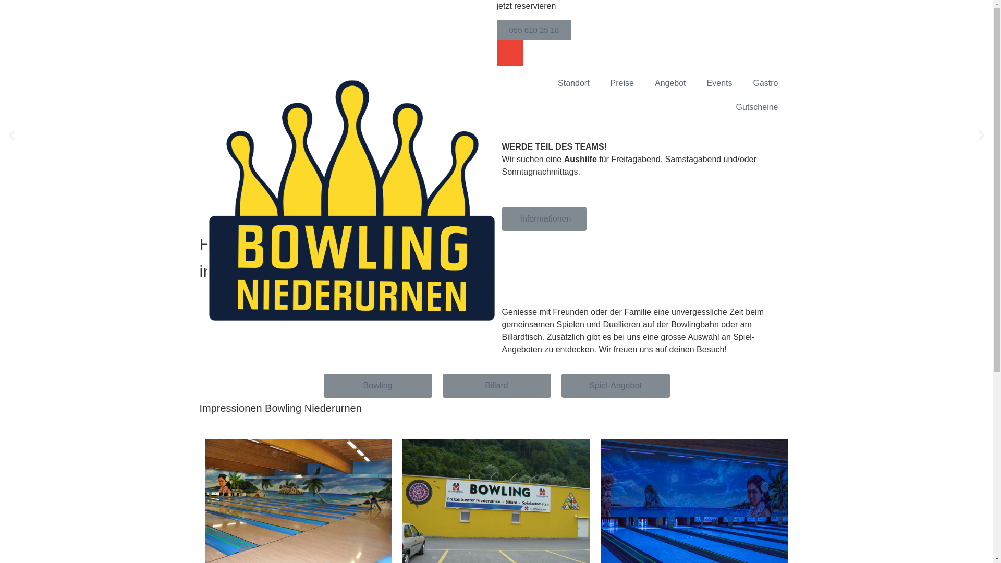 The image size is (1001, 563). What do you see at coordinates (496, 386) in the screenshot?
I see `Billard` at bounding box center [496, 386].